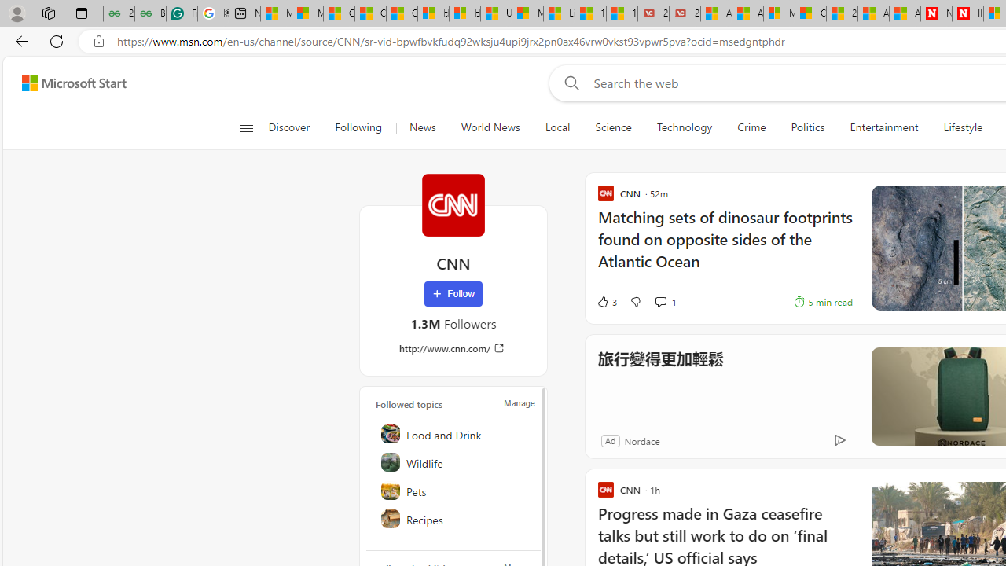 The height and width of the screenshot is (566, 1006). What do you see at coordinates (839, 440) in the screenshot?
I see `Ad Choice` at bounding box center [839, 440].